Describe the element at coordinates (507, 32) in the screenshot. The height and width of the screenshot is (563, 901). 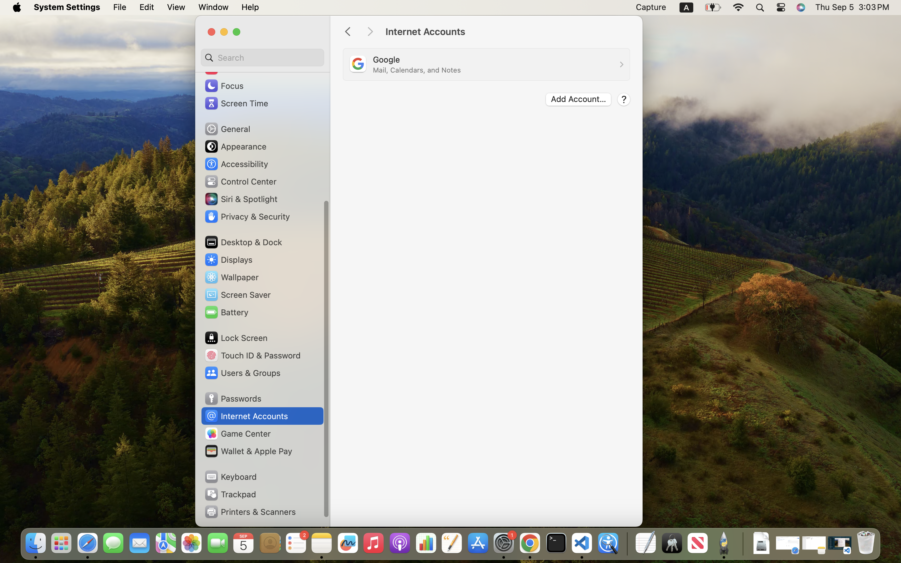
I see `Internet Accounts` at that location.